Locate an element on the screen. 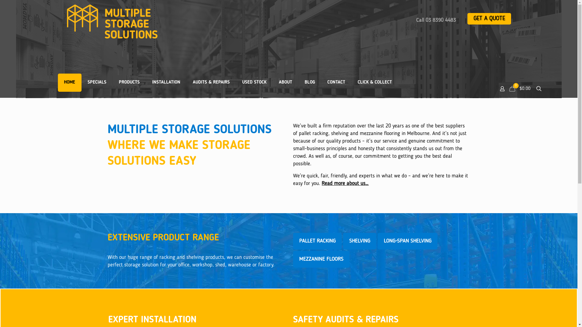  PALLET RACKING is located at coordinates (317, 241).